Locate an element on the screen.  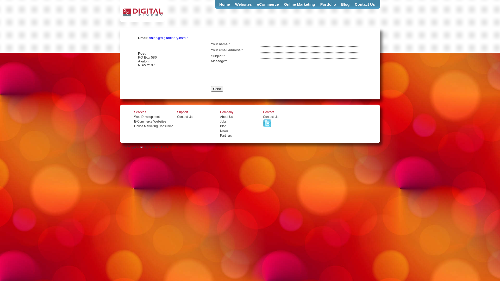
Online Marketing Consulting is located at coordinates (154, 126).